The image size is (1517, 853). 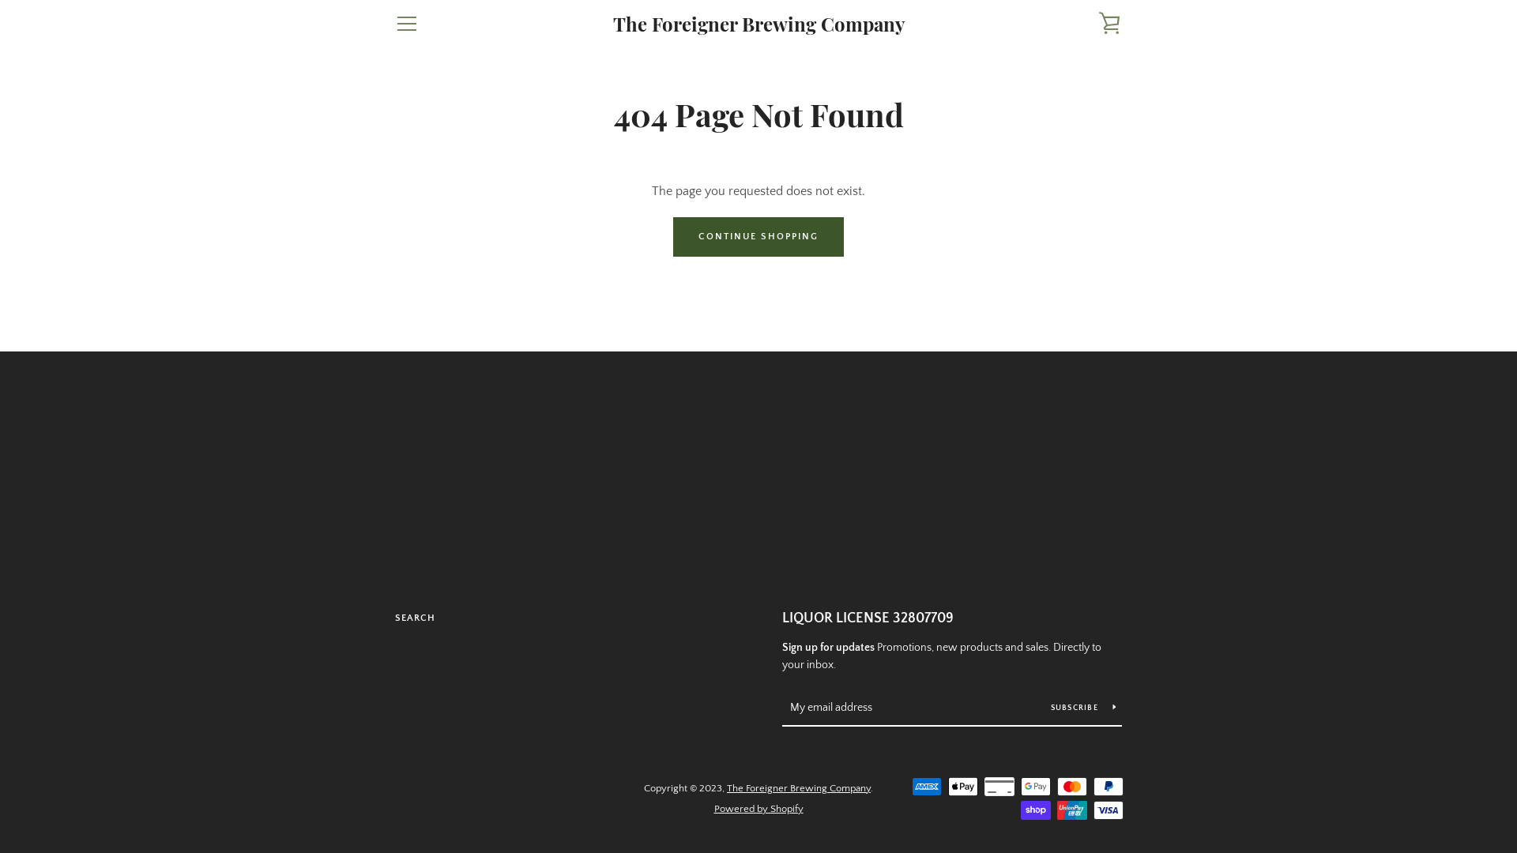 What do you see at coordinates (1110, 24) in the screenshot?
I see `VIEW CART` at bounding box center [1110, 24].